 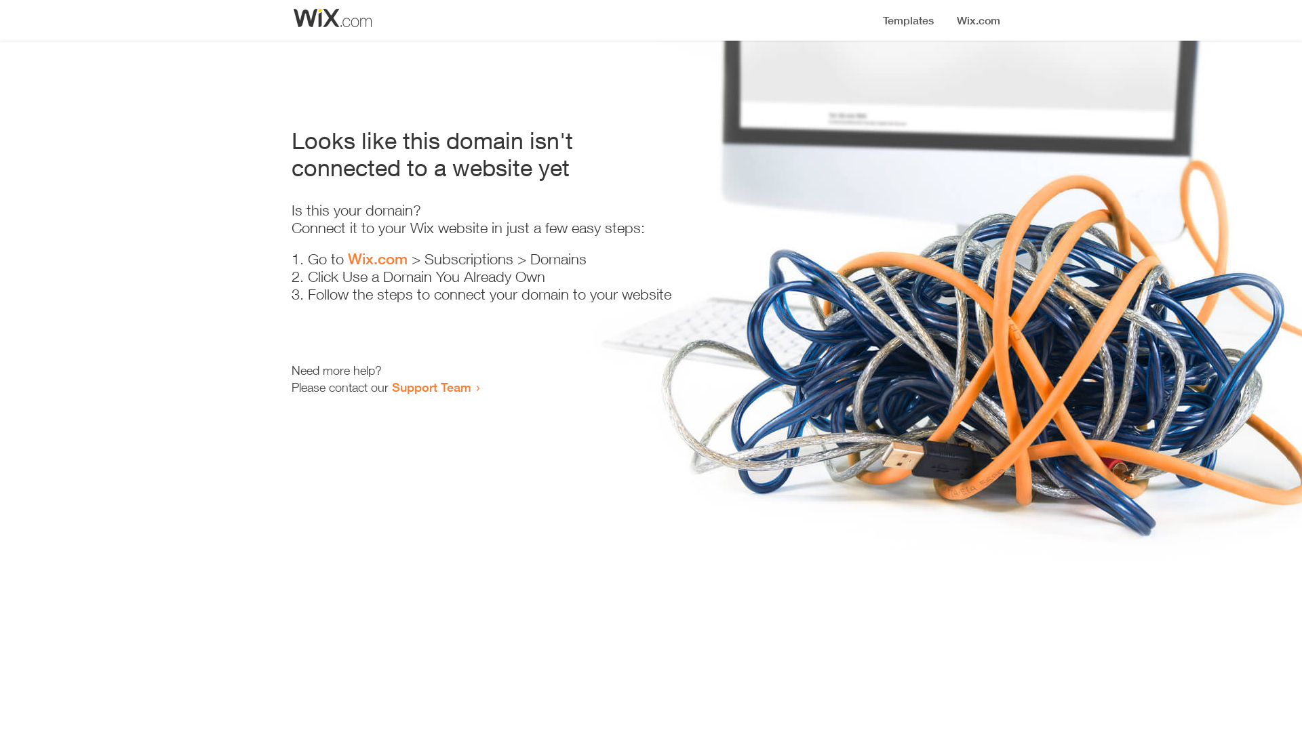 What do you see at coordinates (431, 387) in the screenshot?
I see `Support Team` at bounding box center [431, 387].